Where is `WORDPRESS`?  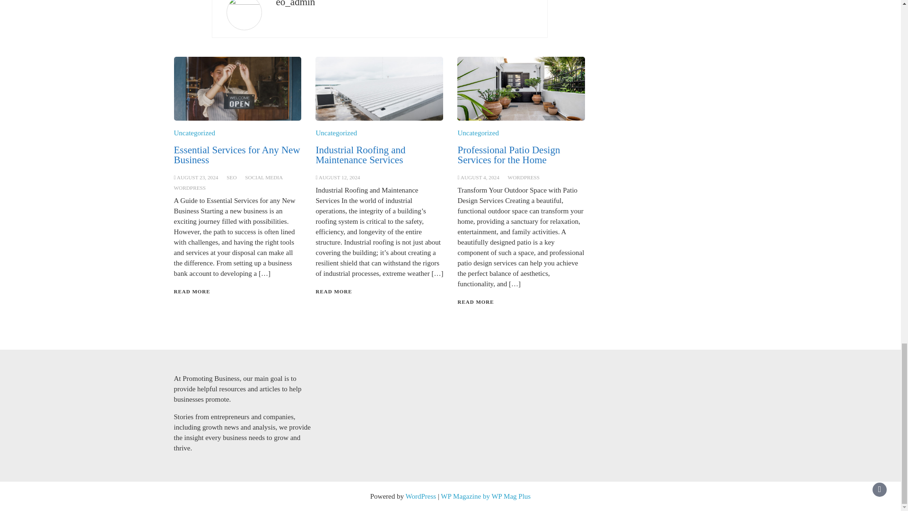
WORDPRESS is located at coordinates (524, 177).